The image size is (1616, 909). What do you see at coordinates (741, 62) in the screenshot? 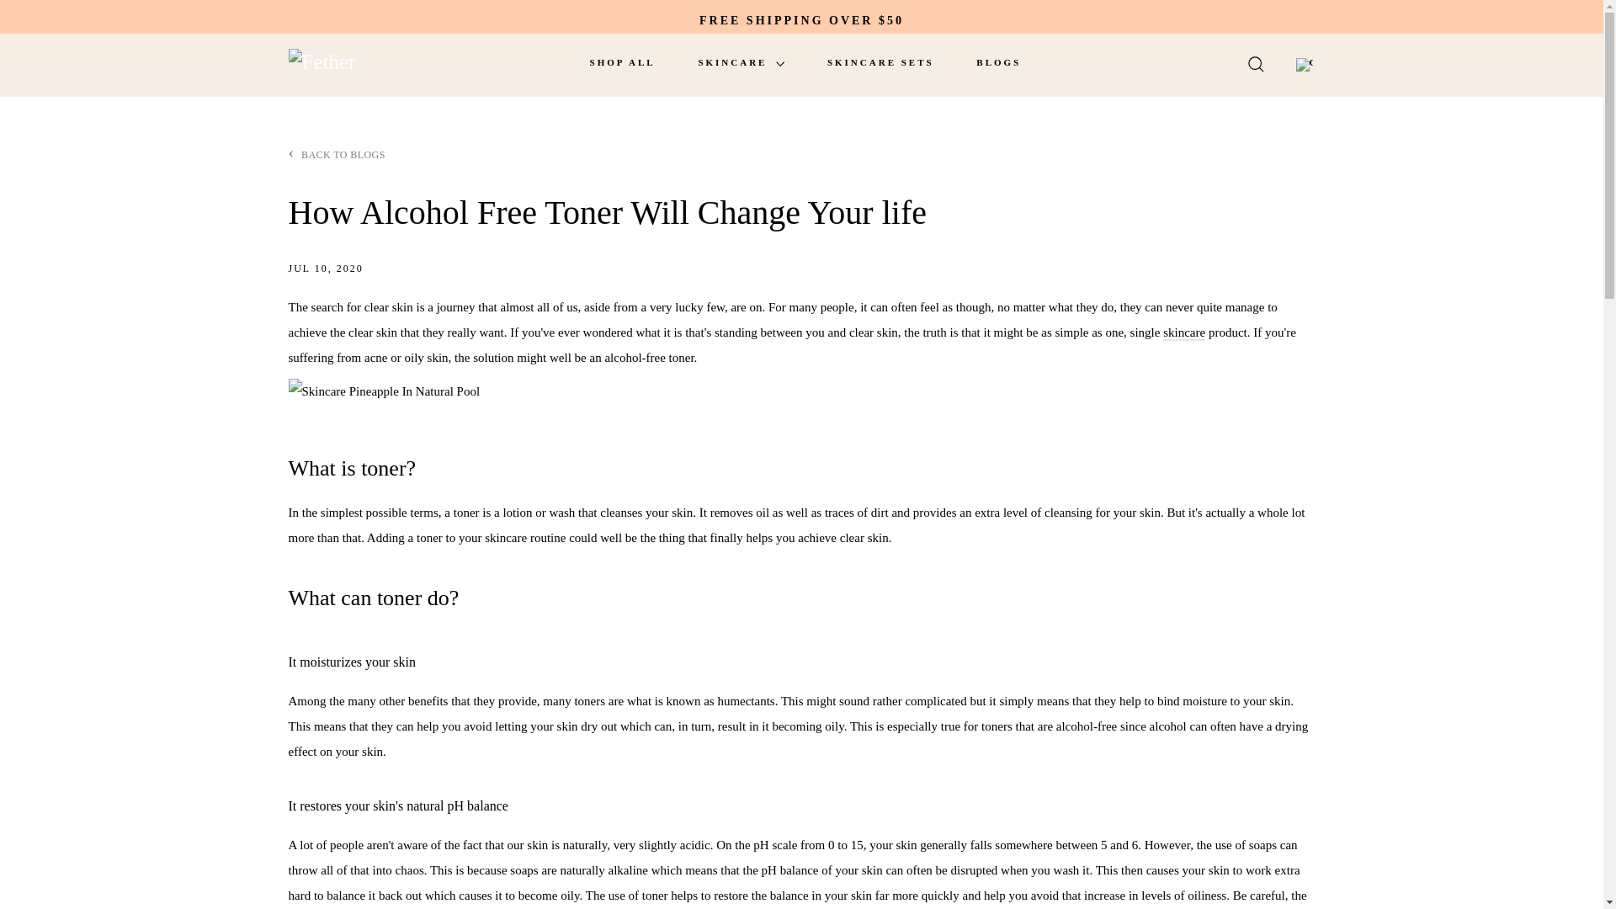
I see `SKINCARE` at bounding box center [741, 62].